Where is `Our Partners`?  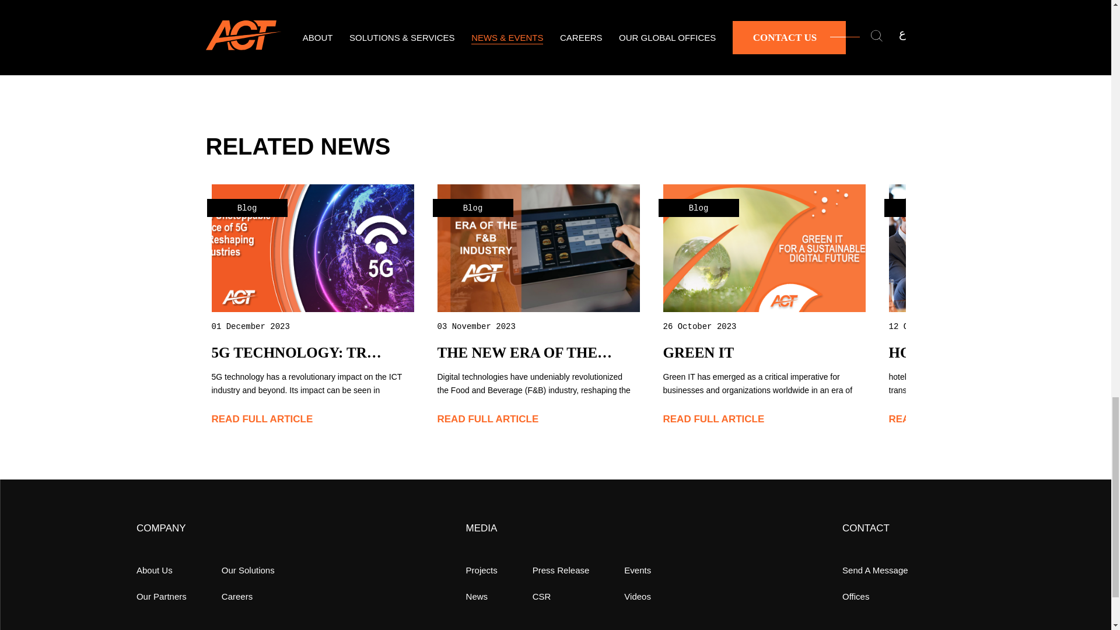 Our Partners is located at coordinates (162, 596).